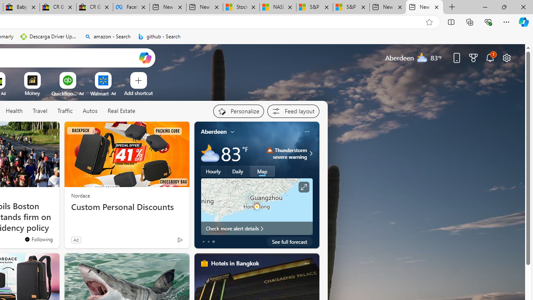 This screenshot has height=300, width=533. What do you see at coordinates (270, 150) in the screenshot?
I see `Thunderstorm - Severe` at bounding box center [270, 150].